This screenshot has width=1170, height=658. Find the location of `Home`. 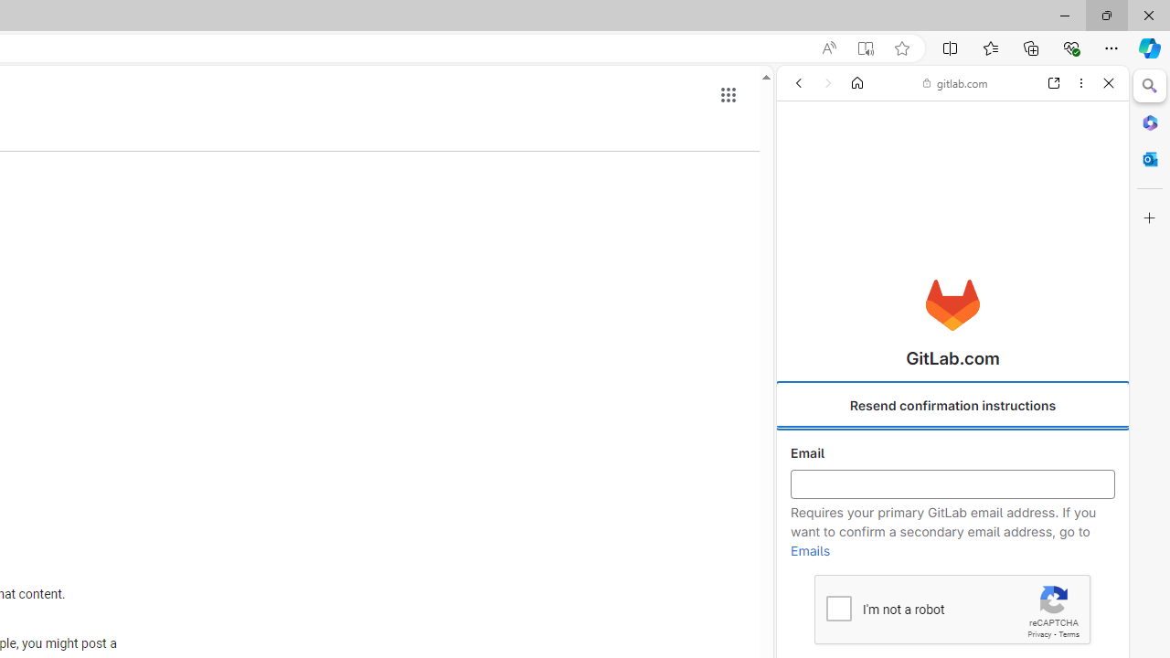

Home is located at coordinates (857, 83).